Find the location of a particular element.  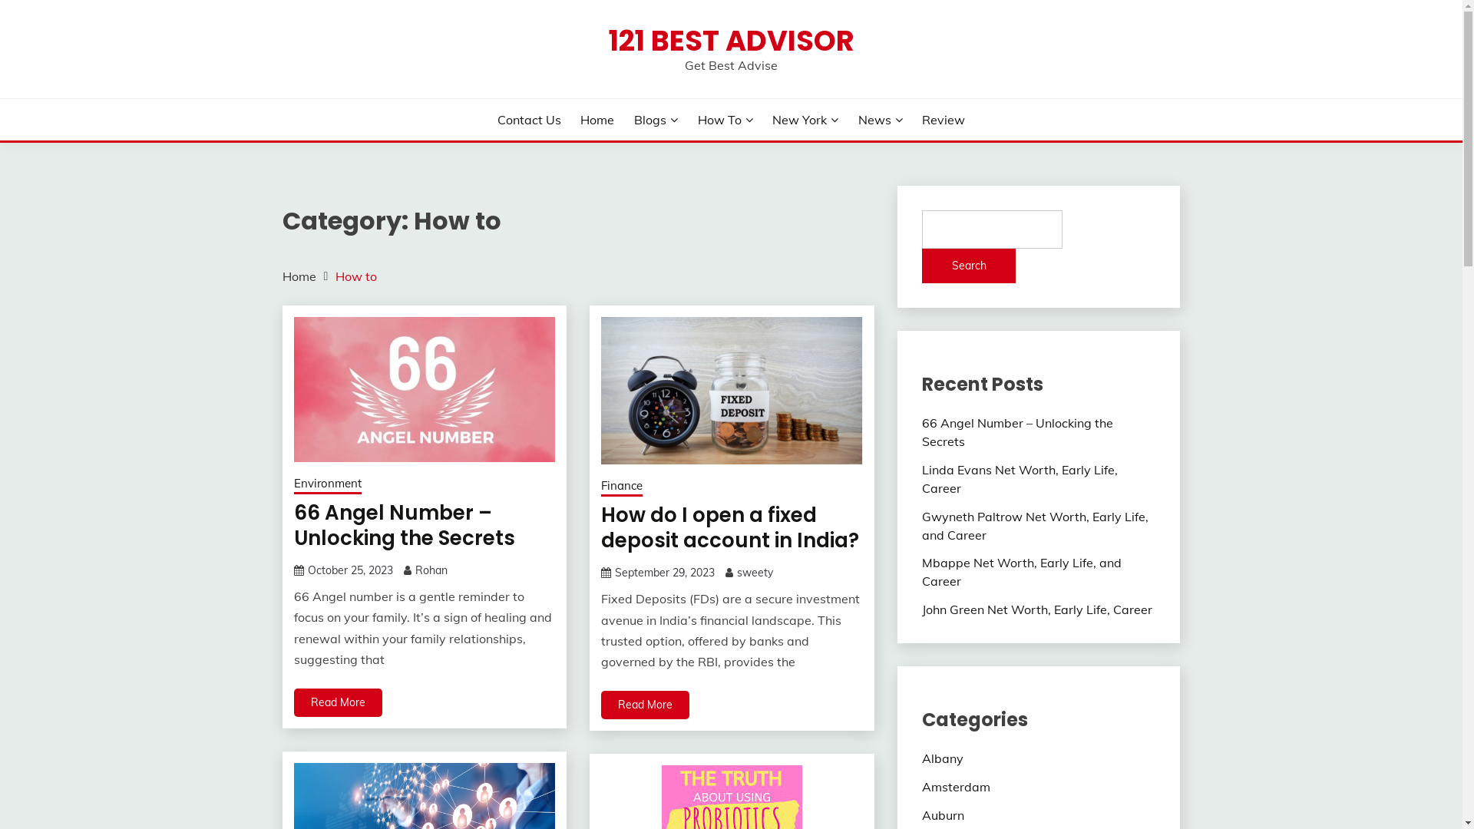

Read More is located at coordinates (338, 703).